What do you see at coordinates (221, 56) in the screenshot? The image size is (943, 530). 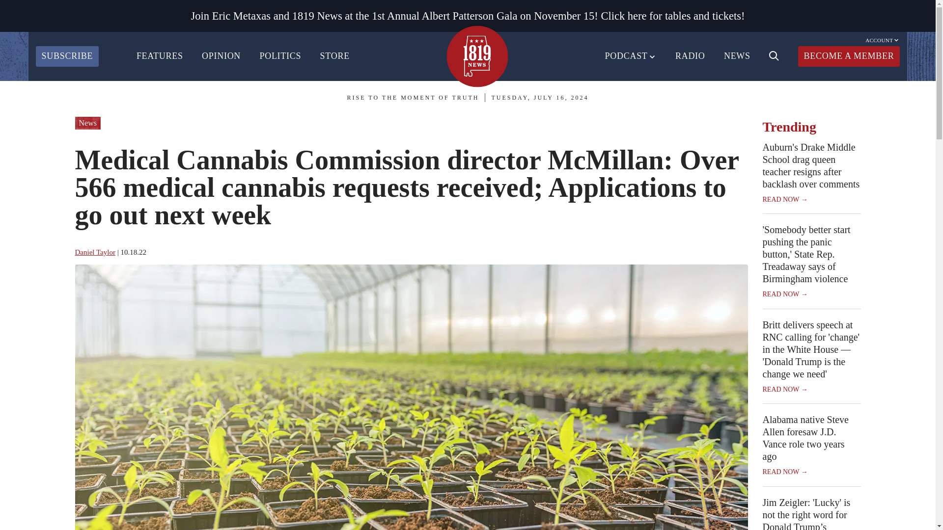 I see `OPINION` at bounding box center [221, 56].